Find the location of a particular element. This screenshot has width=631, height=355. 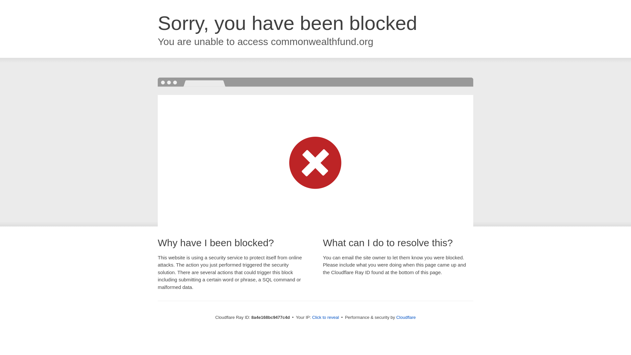

Cloudflare is located at coordinates (406, 317).